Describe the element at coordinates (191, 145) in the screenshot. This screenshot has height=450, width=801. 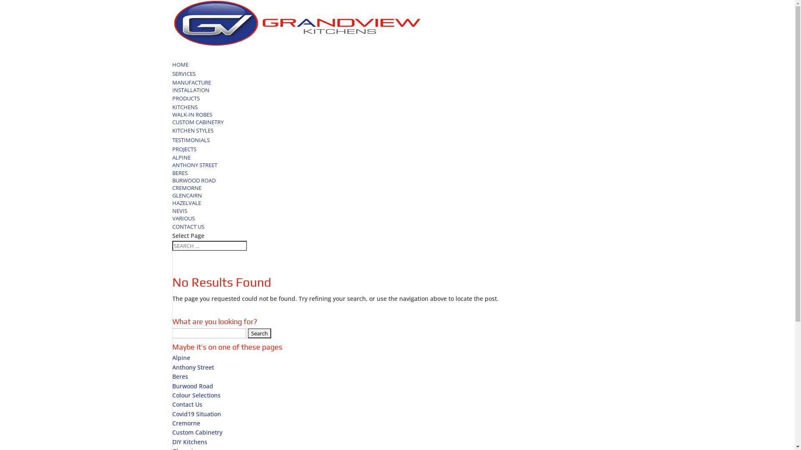
I see `TESTIMONIALS` at that location.